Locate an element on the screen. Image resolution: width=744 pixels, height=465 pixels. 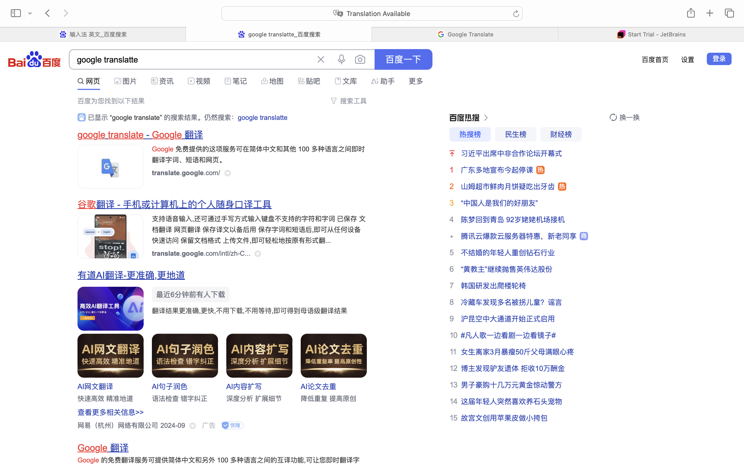
7 is located at coordinates (452, 285).